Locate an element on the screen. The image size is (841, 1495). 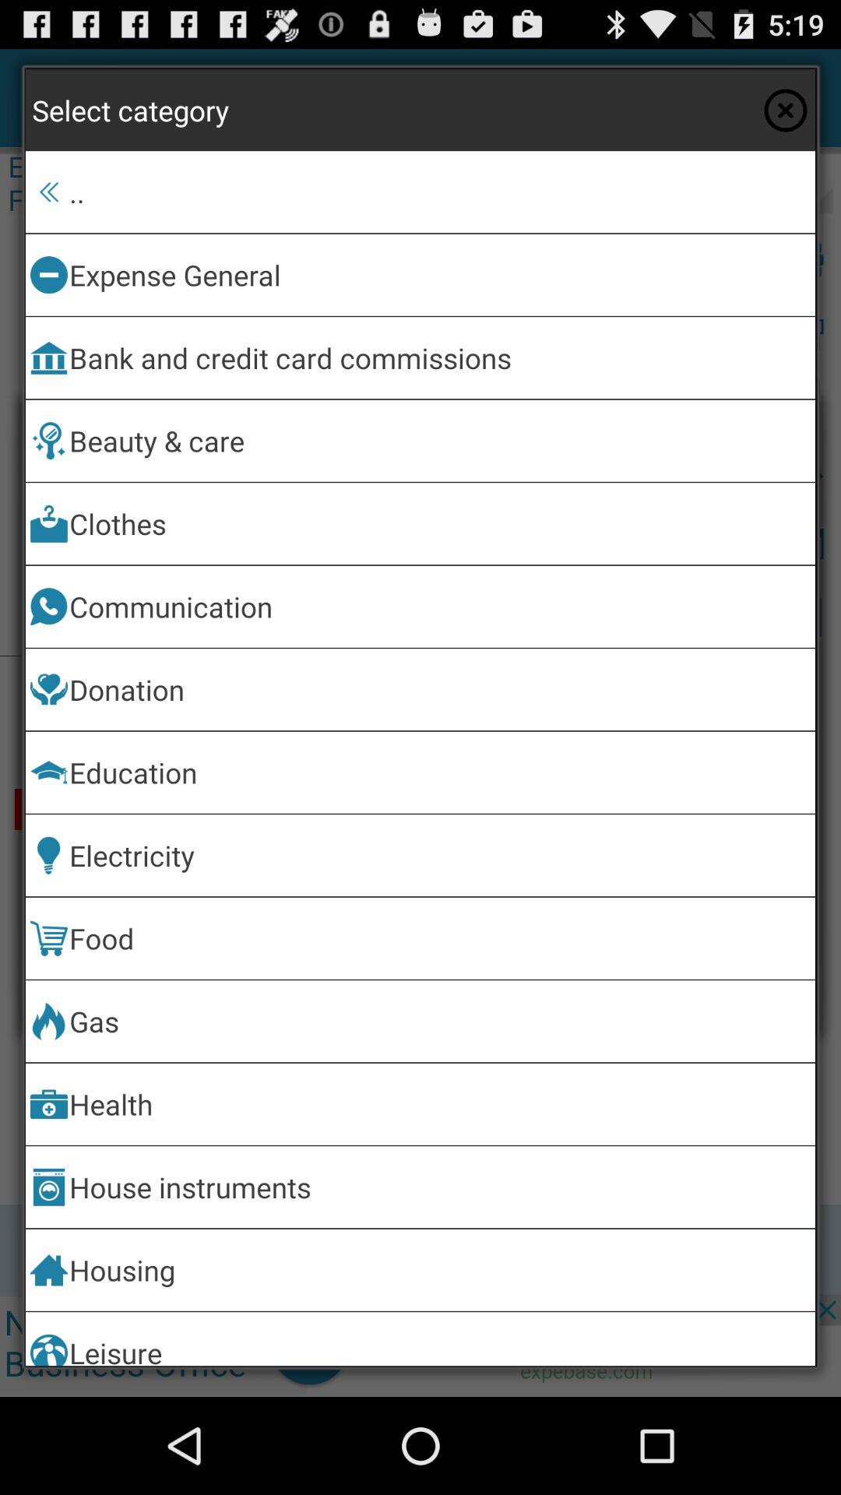
jump to electricity is located at coordinates (439, 855).